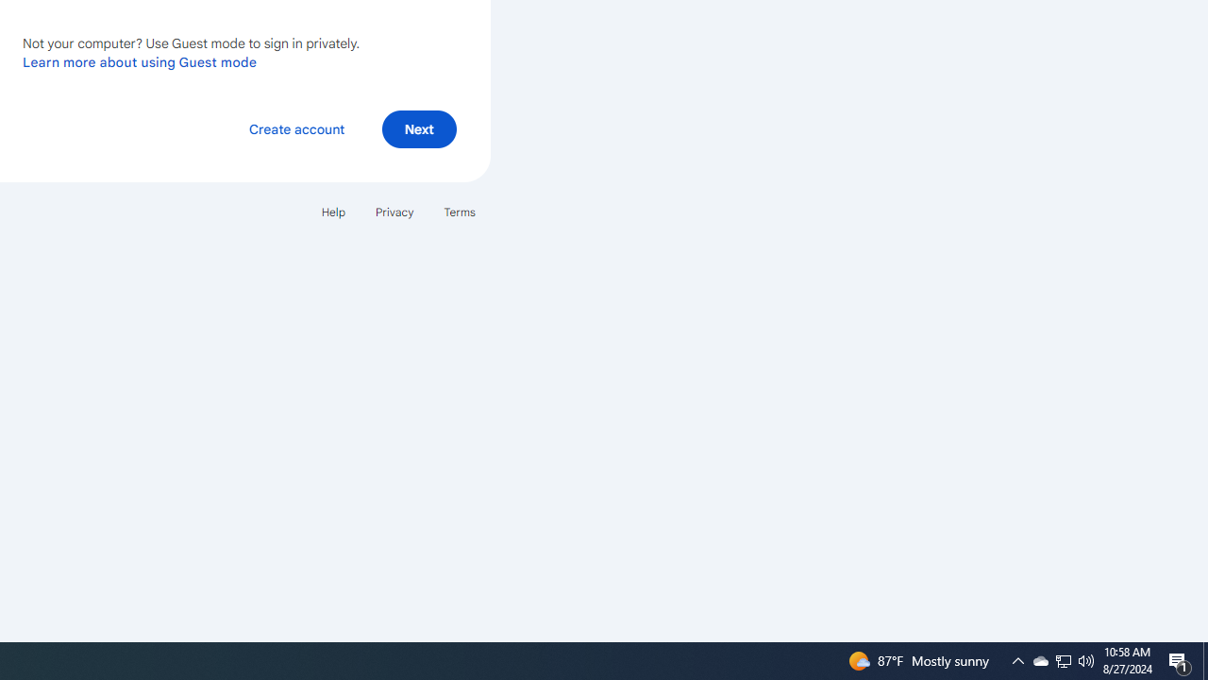  What do you see at coordinates (419, 128) in the screenshot?
I see `Next` at bounding box center [419, 128].